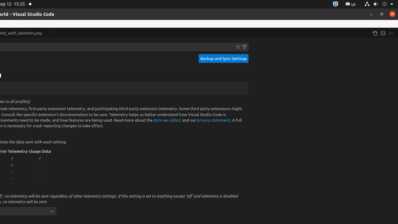  Describe the element at coordinates (224, 58) in the screenshot. I see `Backup and Sync Settings` at that location.